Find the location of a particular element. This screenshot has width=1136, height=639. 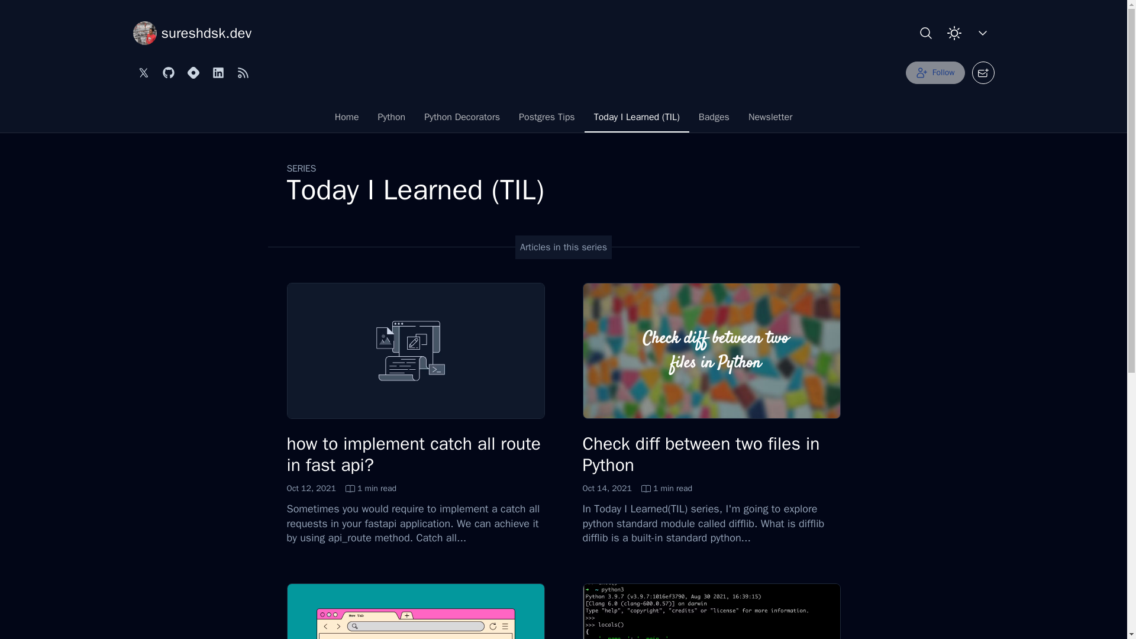

Badges is located at coordinates (461, 120).